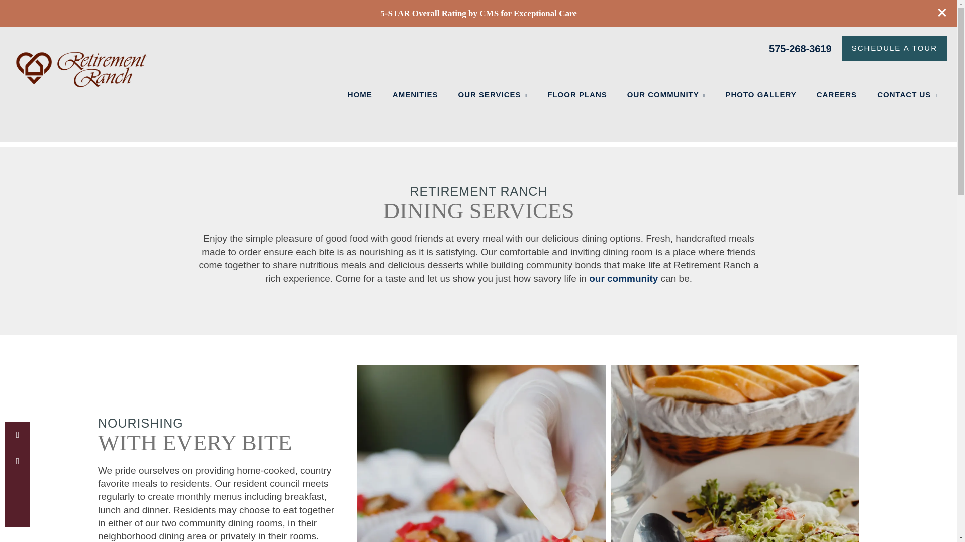 The height and width of the screenshot is (542, 965). I want to click on Scroll Up, so click(17, 488).